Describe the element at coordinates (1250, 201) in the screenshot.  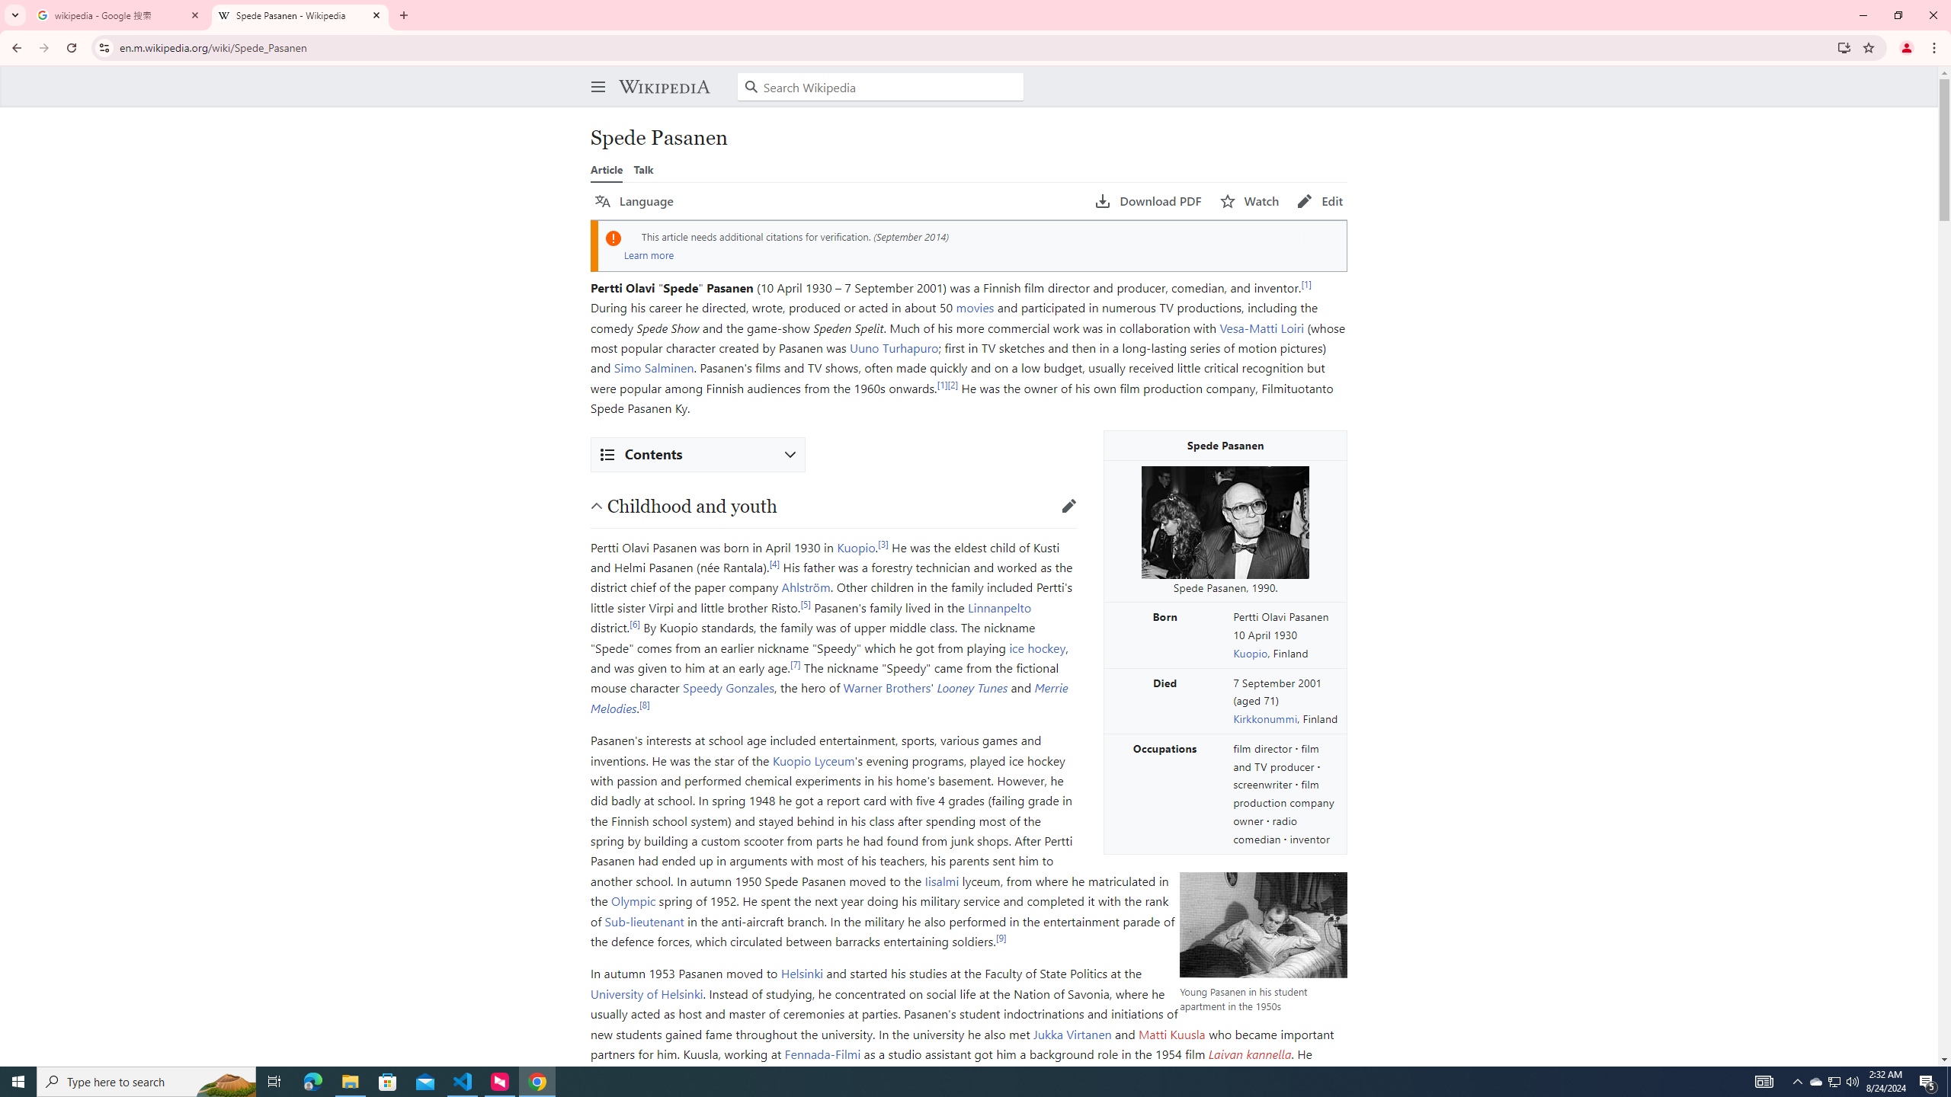
I see `AutomationID: page-actions-watch` at that location.